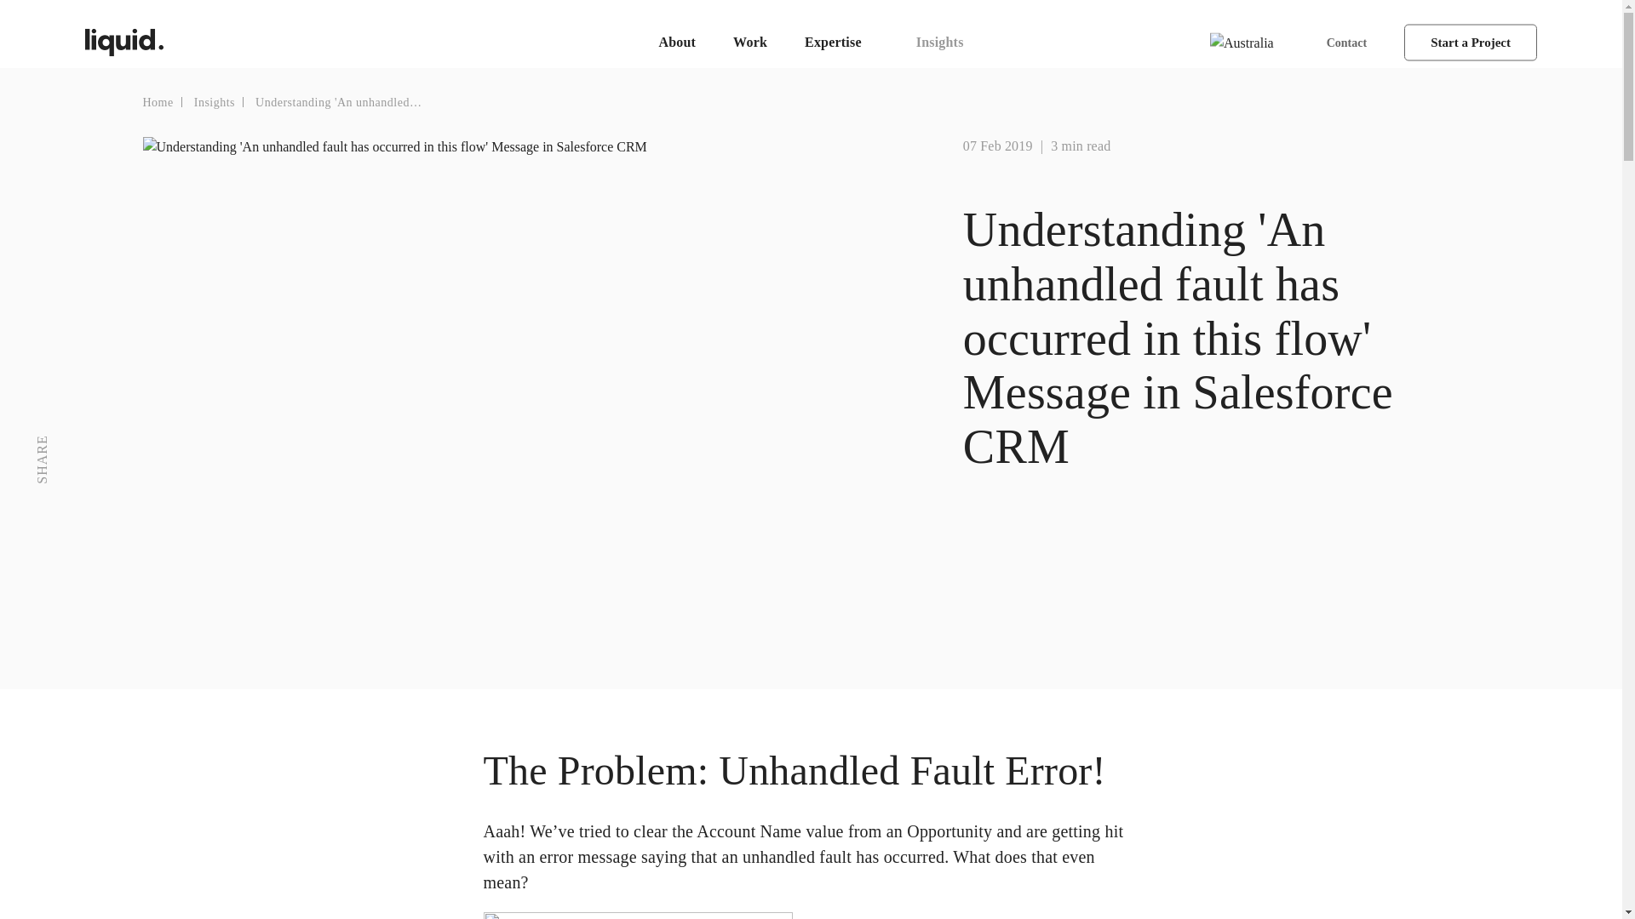  What do you see at coordinates (158, 102) in the screenshot?
I see `Home` at bounding box center [158, 102].